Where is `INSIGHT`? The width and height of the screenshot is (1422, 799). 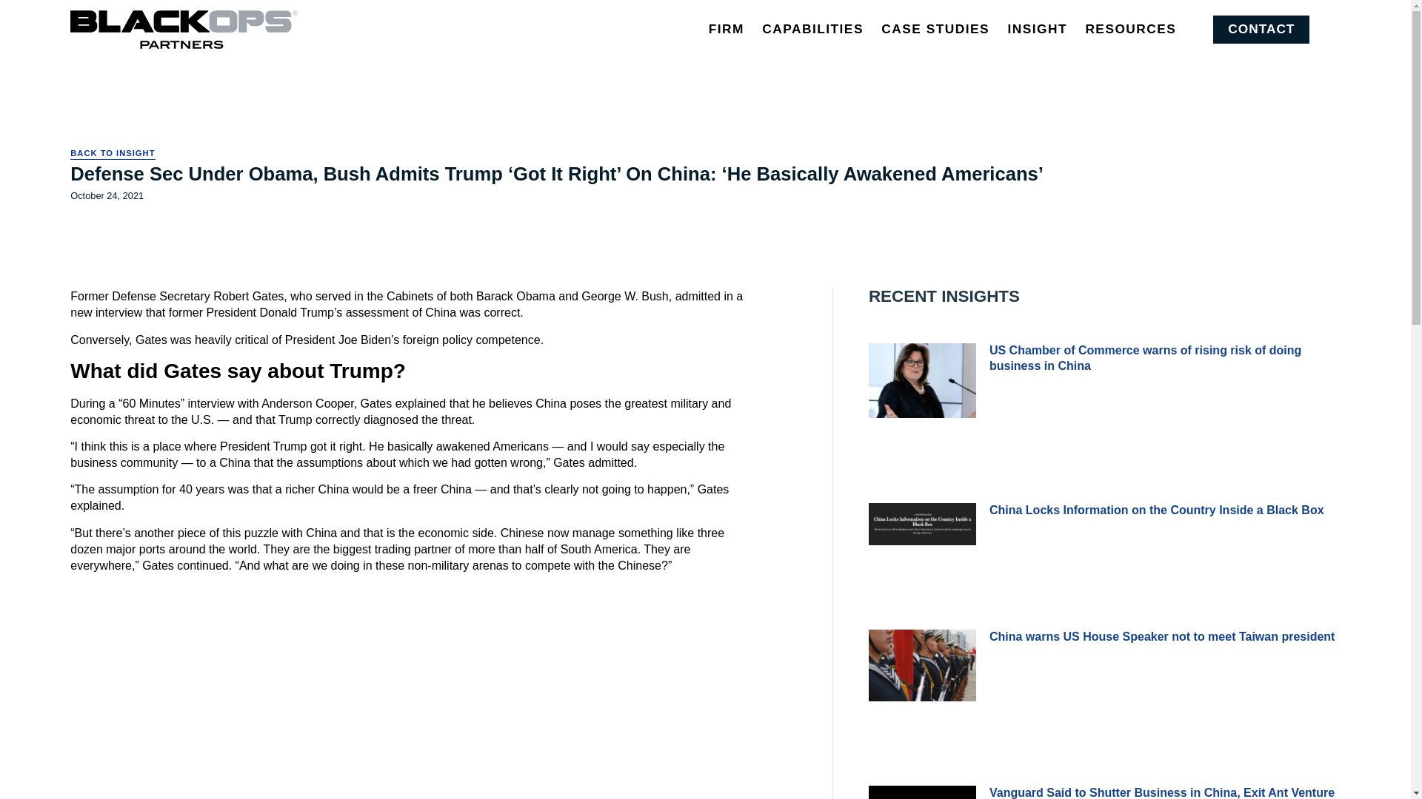
INSIGHT is located at coordinates (1037, 30).